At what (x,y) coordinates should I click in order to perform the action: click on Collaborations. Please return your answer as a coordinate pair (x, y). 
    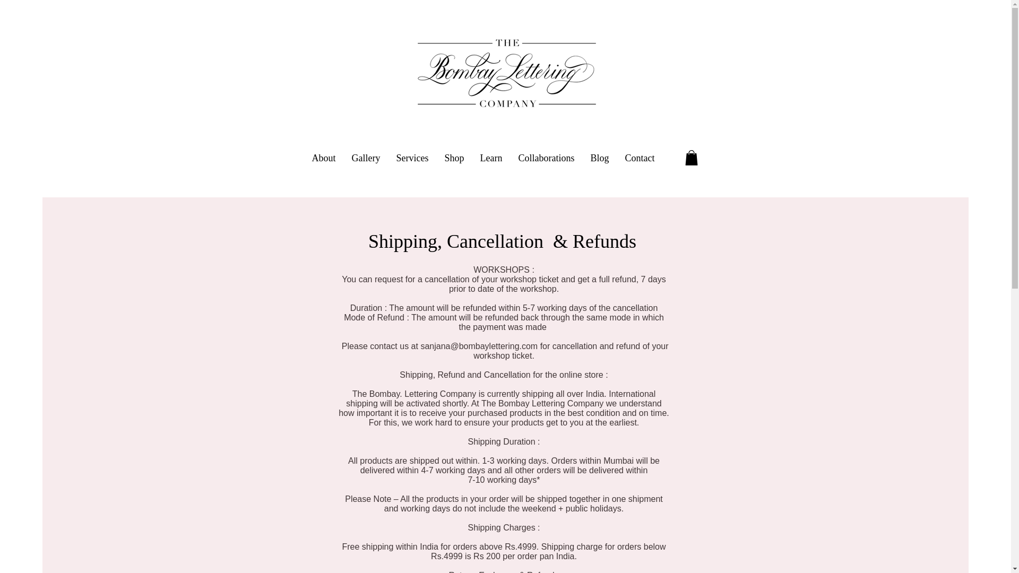
    Looking at the image, I should click on (547, 158).